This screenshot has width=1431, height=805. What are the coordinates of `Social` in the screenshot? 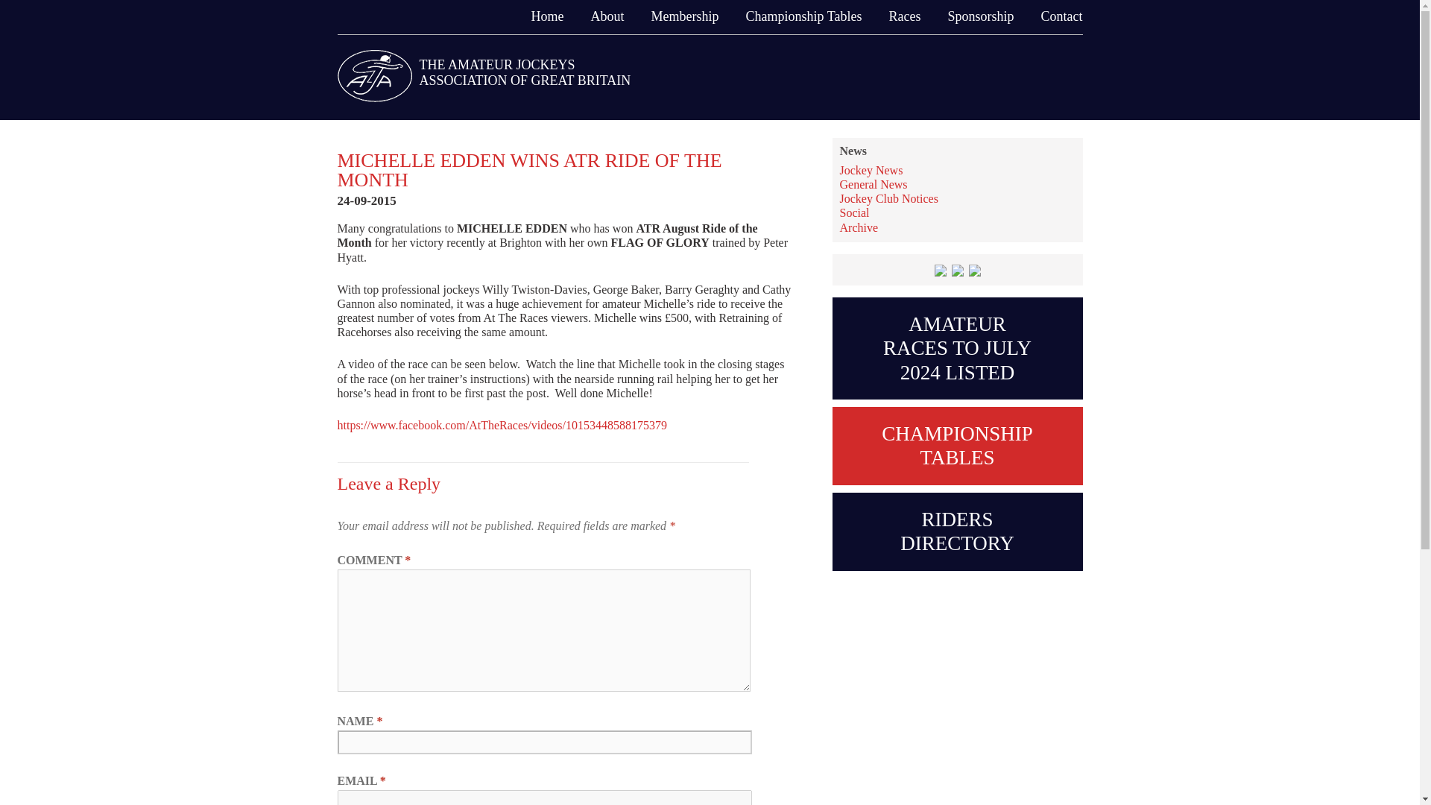 It's located at (853, 212).